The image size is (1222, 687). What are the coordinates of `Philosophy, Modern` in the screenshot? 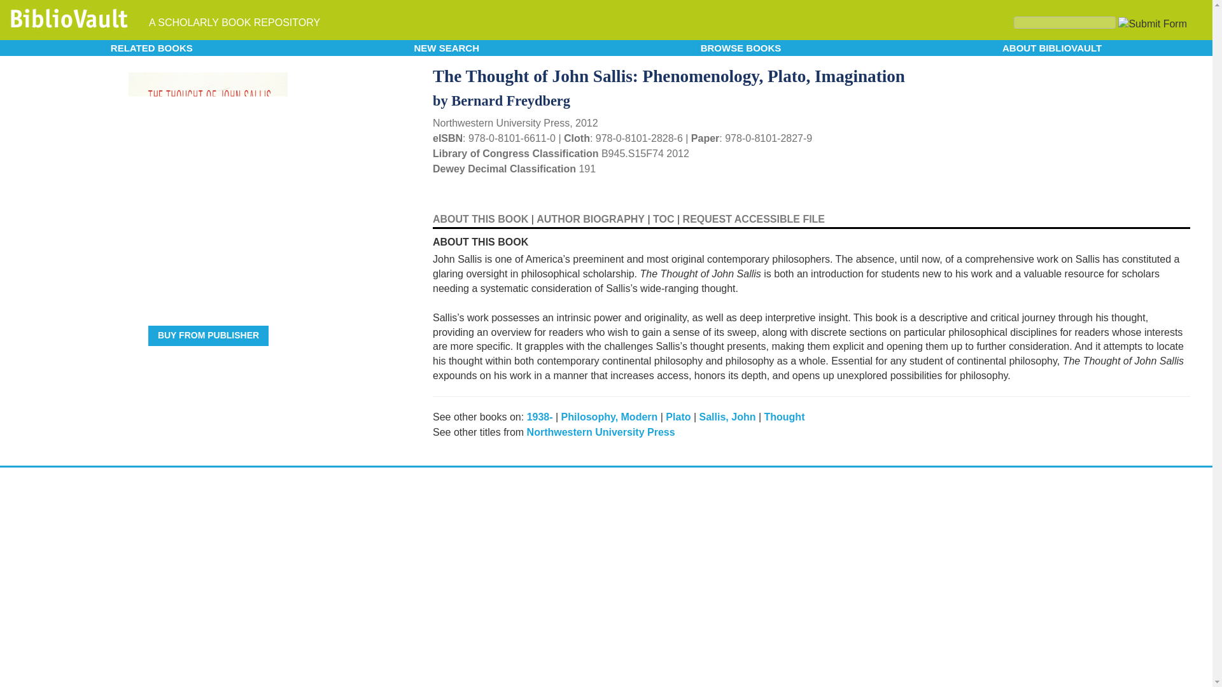 It's located at (610, 417).